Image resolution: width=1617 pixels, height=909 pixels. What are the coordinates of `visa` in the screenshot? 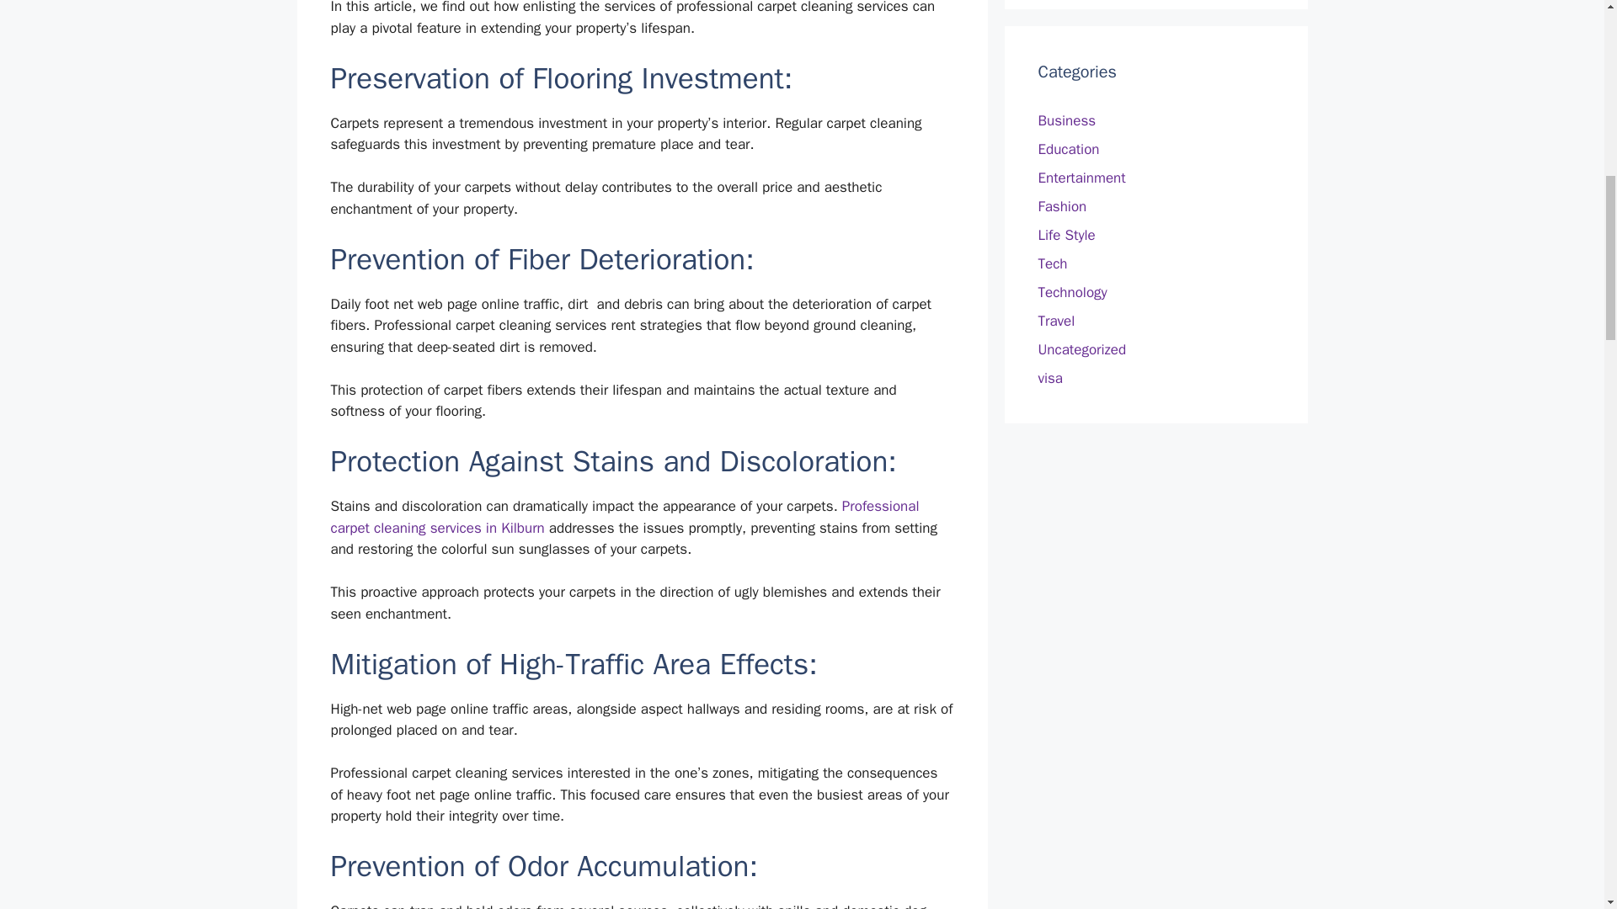 It's located at (1049, 378).